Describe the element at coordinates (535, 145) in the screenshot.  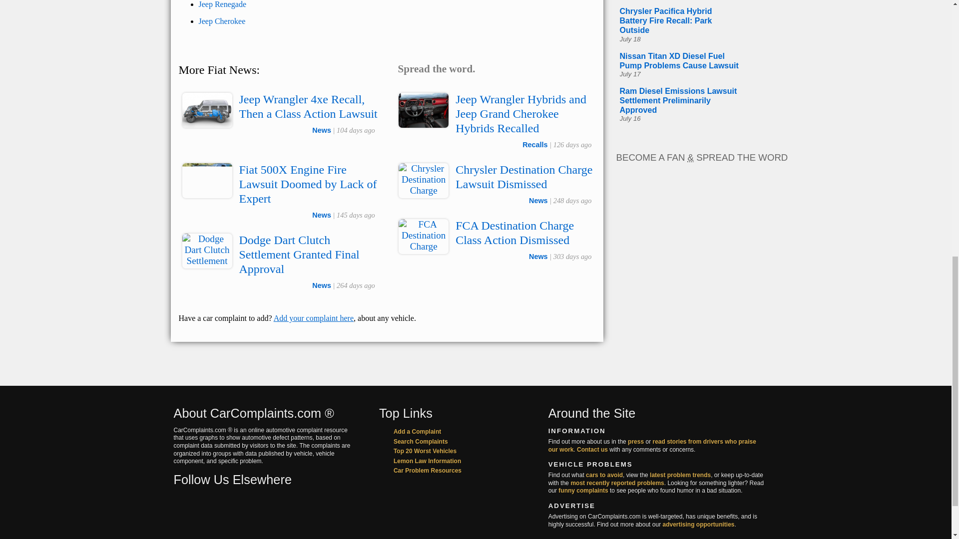
I see `Recalls` at that location.